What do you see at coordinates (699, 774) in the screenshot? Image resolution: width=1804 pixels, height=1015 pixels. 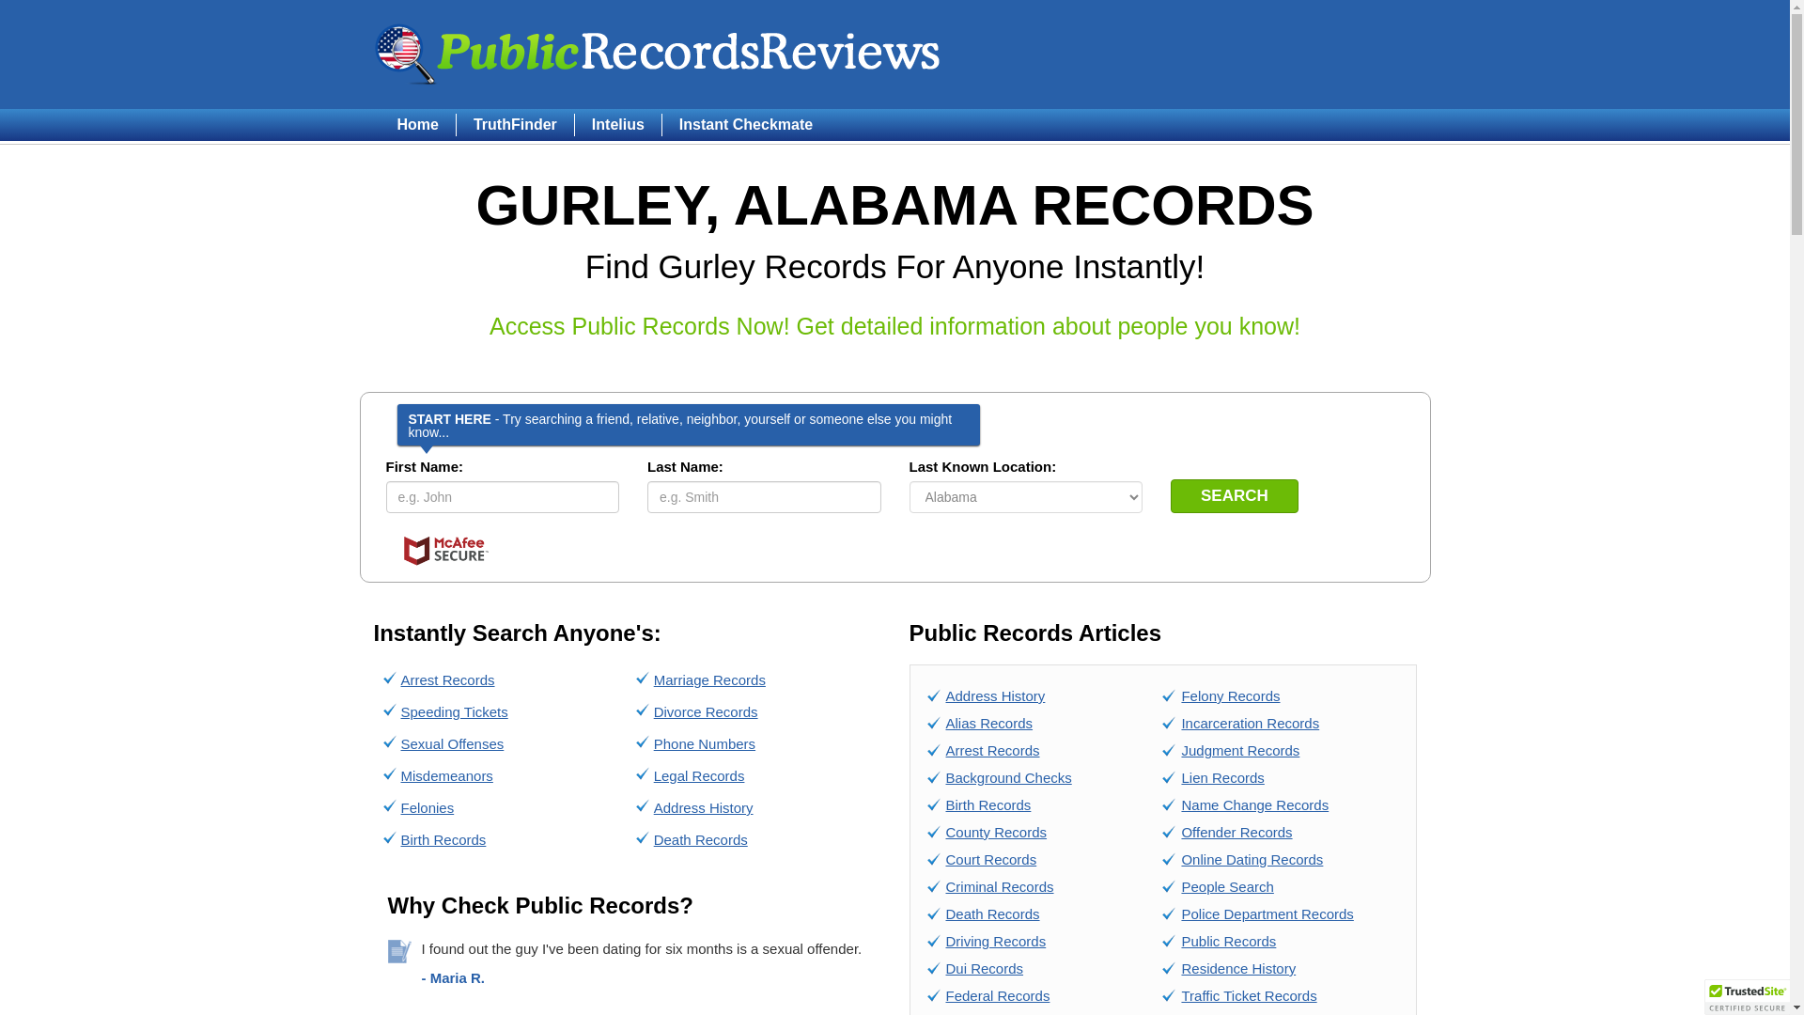 I see `Legal Records` at bounding box center [699, 774].